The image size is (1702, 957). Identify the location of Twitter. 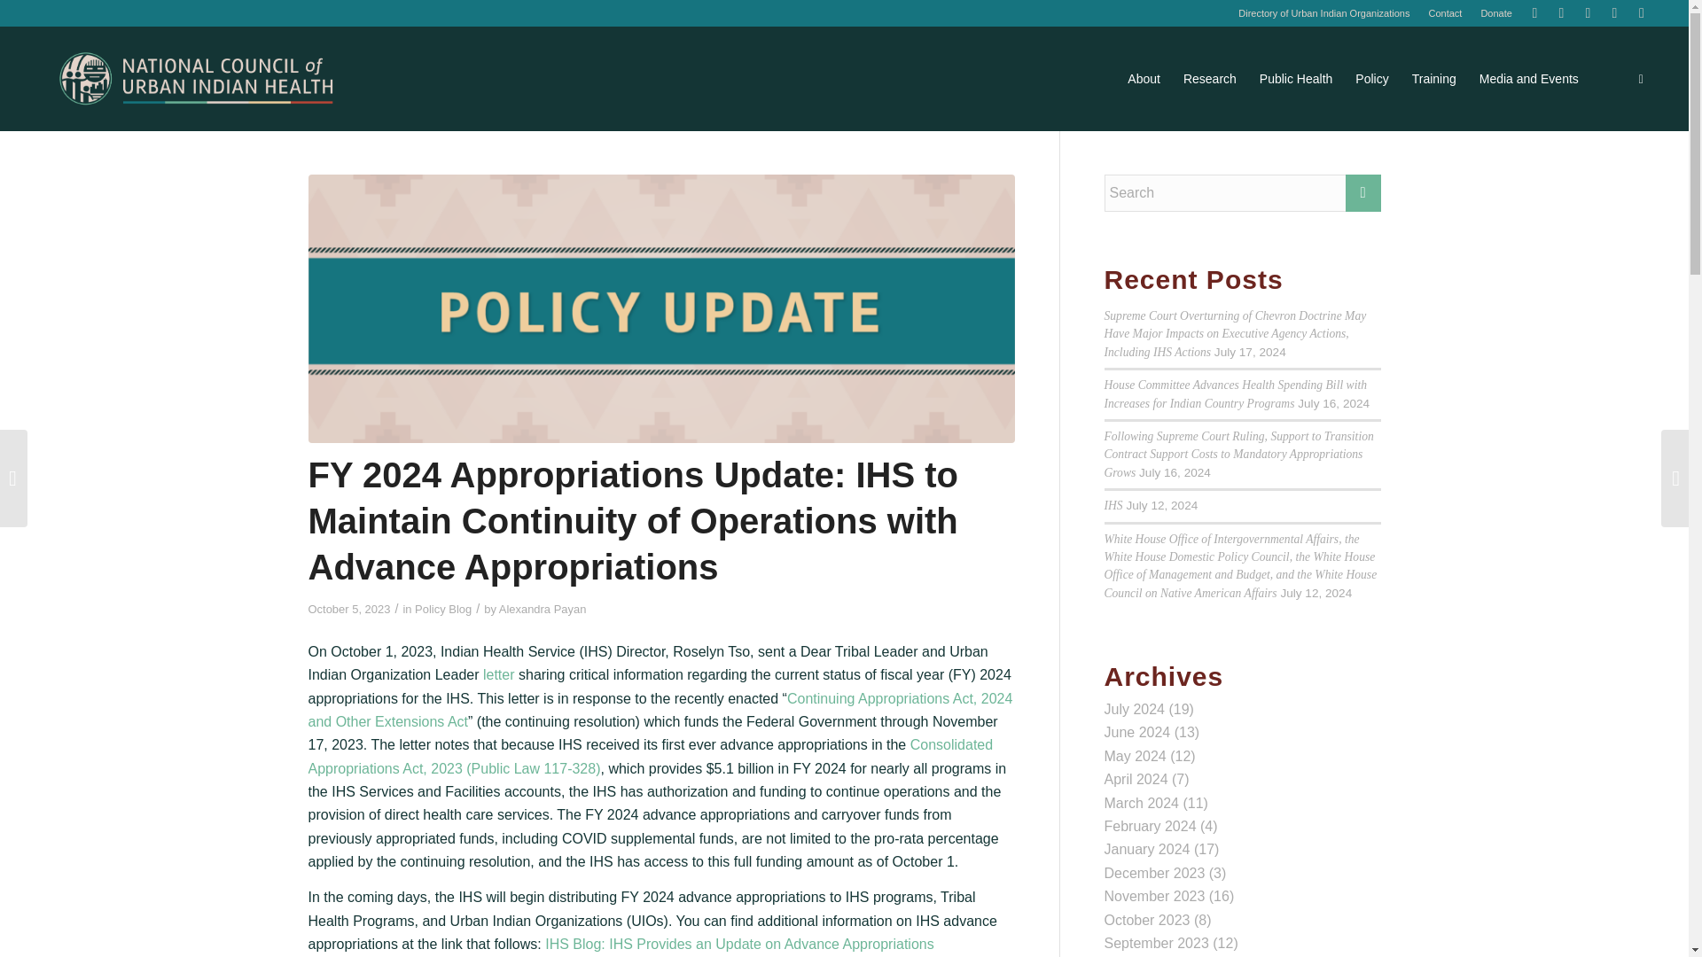
(1534, 13).